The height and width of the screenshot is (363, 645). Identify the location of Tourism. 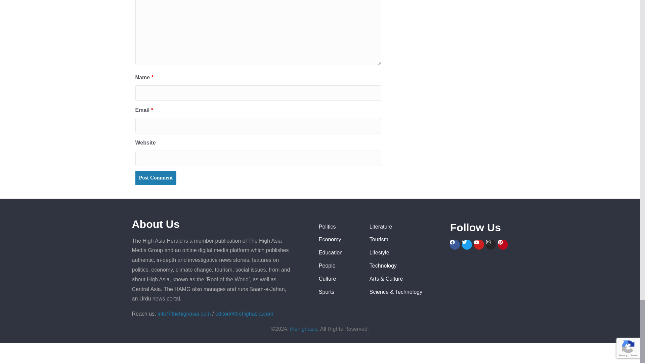
(406, 239).